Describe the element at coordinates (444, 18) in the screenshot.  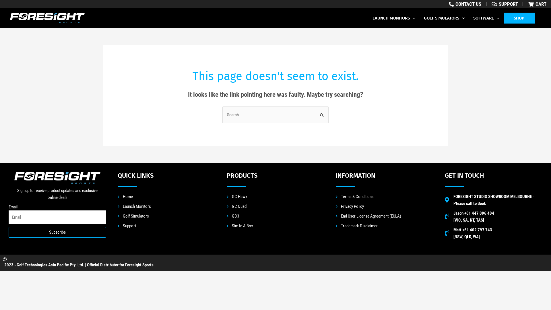
I see `GOLF SIMULATORS` at that location.